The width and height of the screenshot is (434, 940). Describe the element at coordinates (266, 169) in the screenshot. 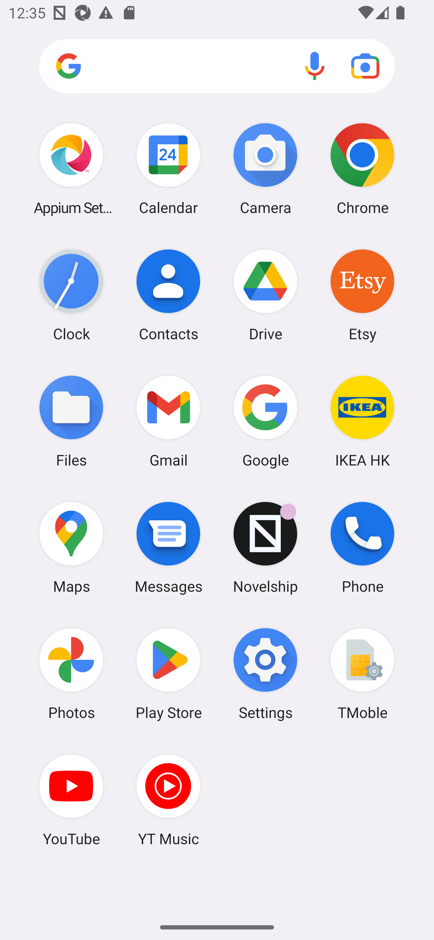

I see `Camera` at that location.